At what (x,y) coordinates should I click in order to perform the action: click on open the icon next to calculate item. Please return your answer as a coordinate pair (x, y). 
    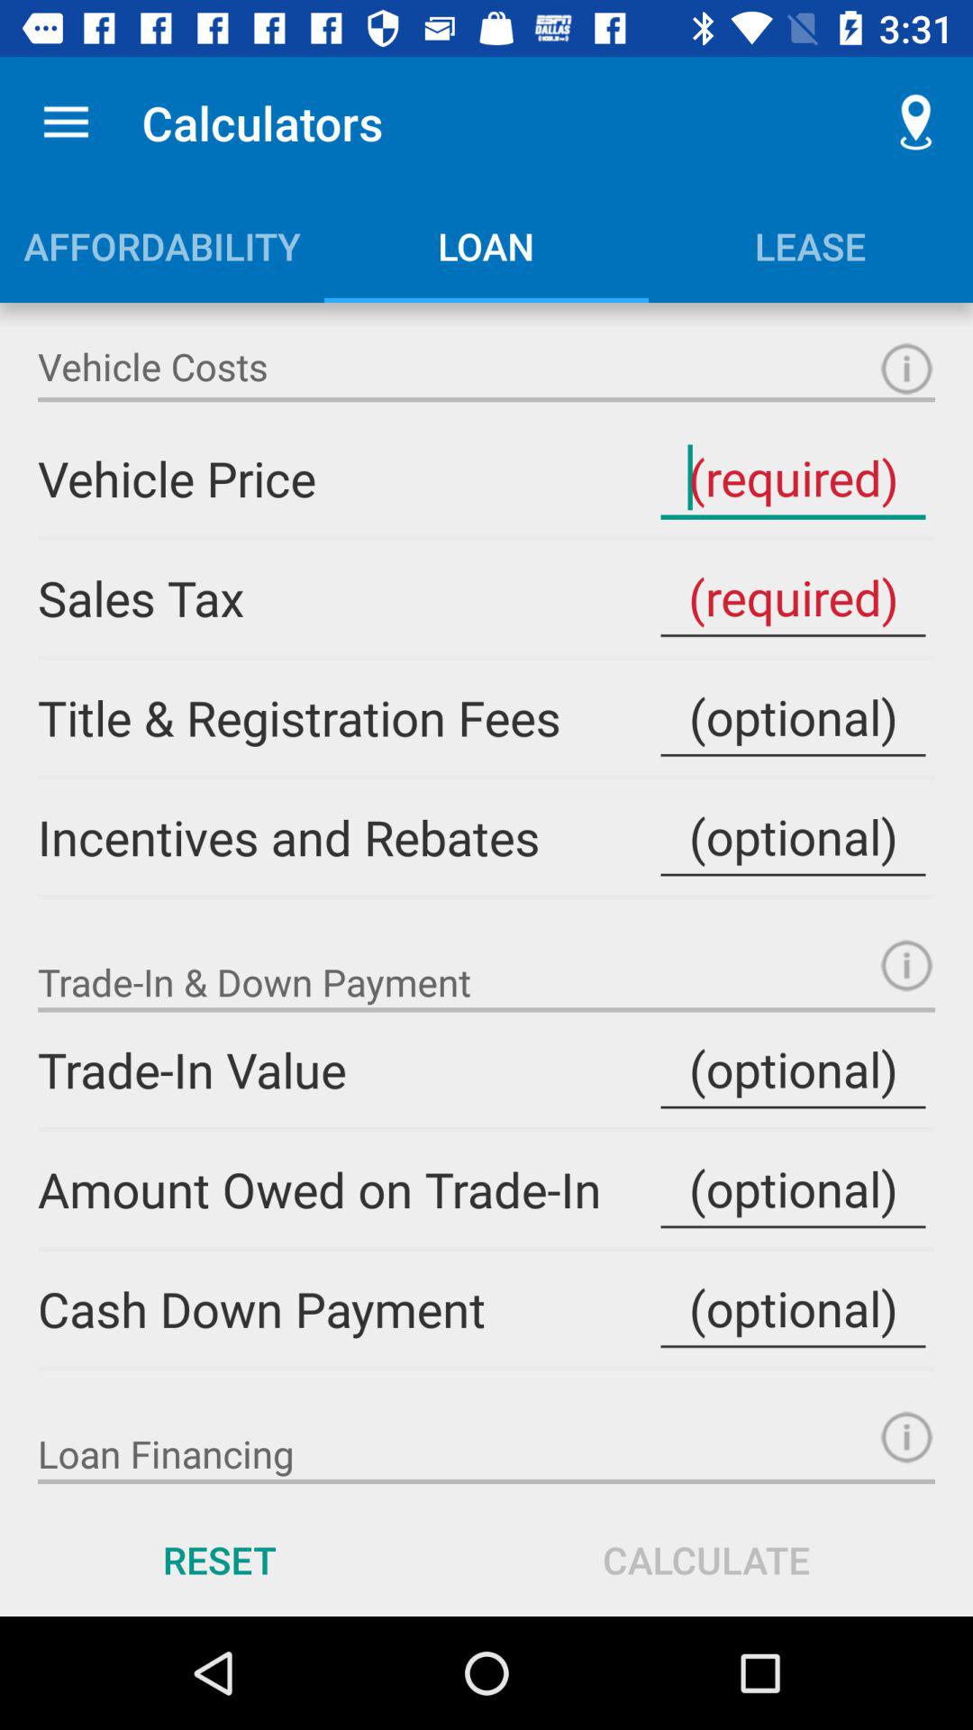
    Looking at the image, I should click on (220, 1559).